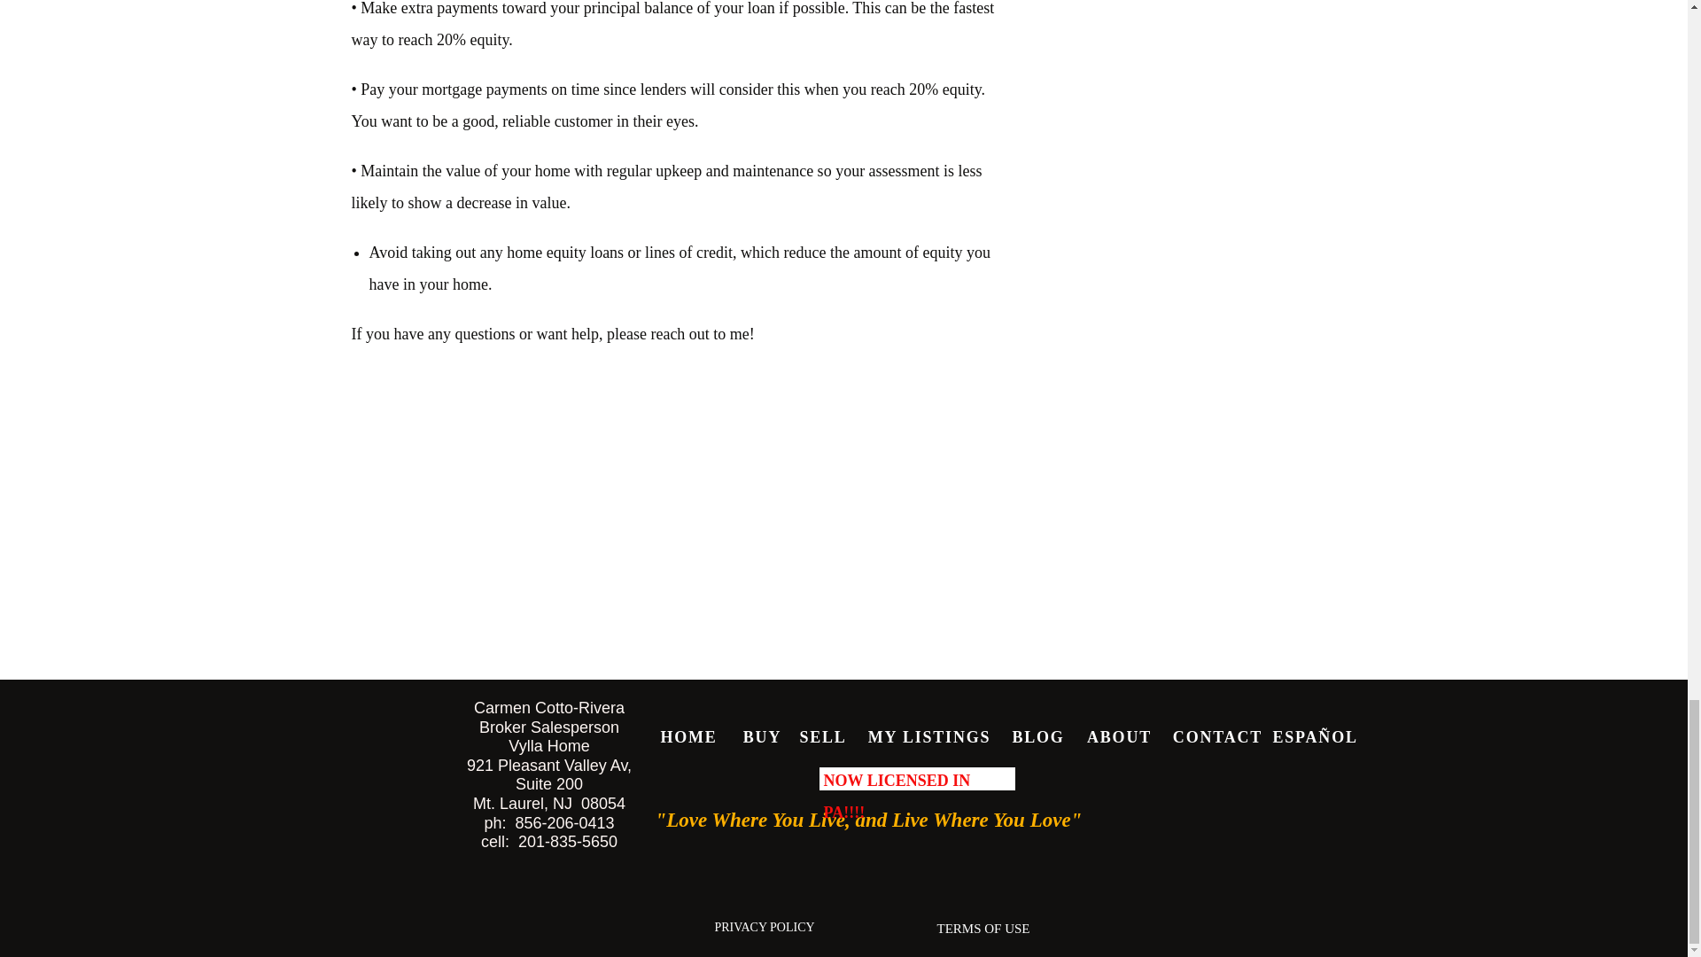 The width and height of the screenshot is (1701, 957). Describe the element at coordinates (1217, 734) in the screenshot. I see `CONTACT` at that location.